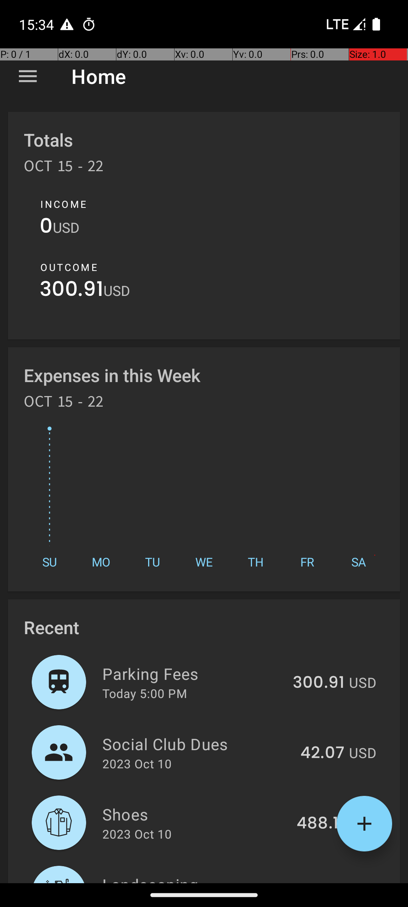  What do you see at coordinates (66, 228) in the screenshot?
I see `USD` at bounding box center [66, 228].